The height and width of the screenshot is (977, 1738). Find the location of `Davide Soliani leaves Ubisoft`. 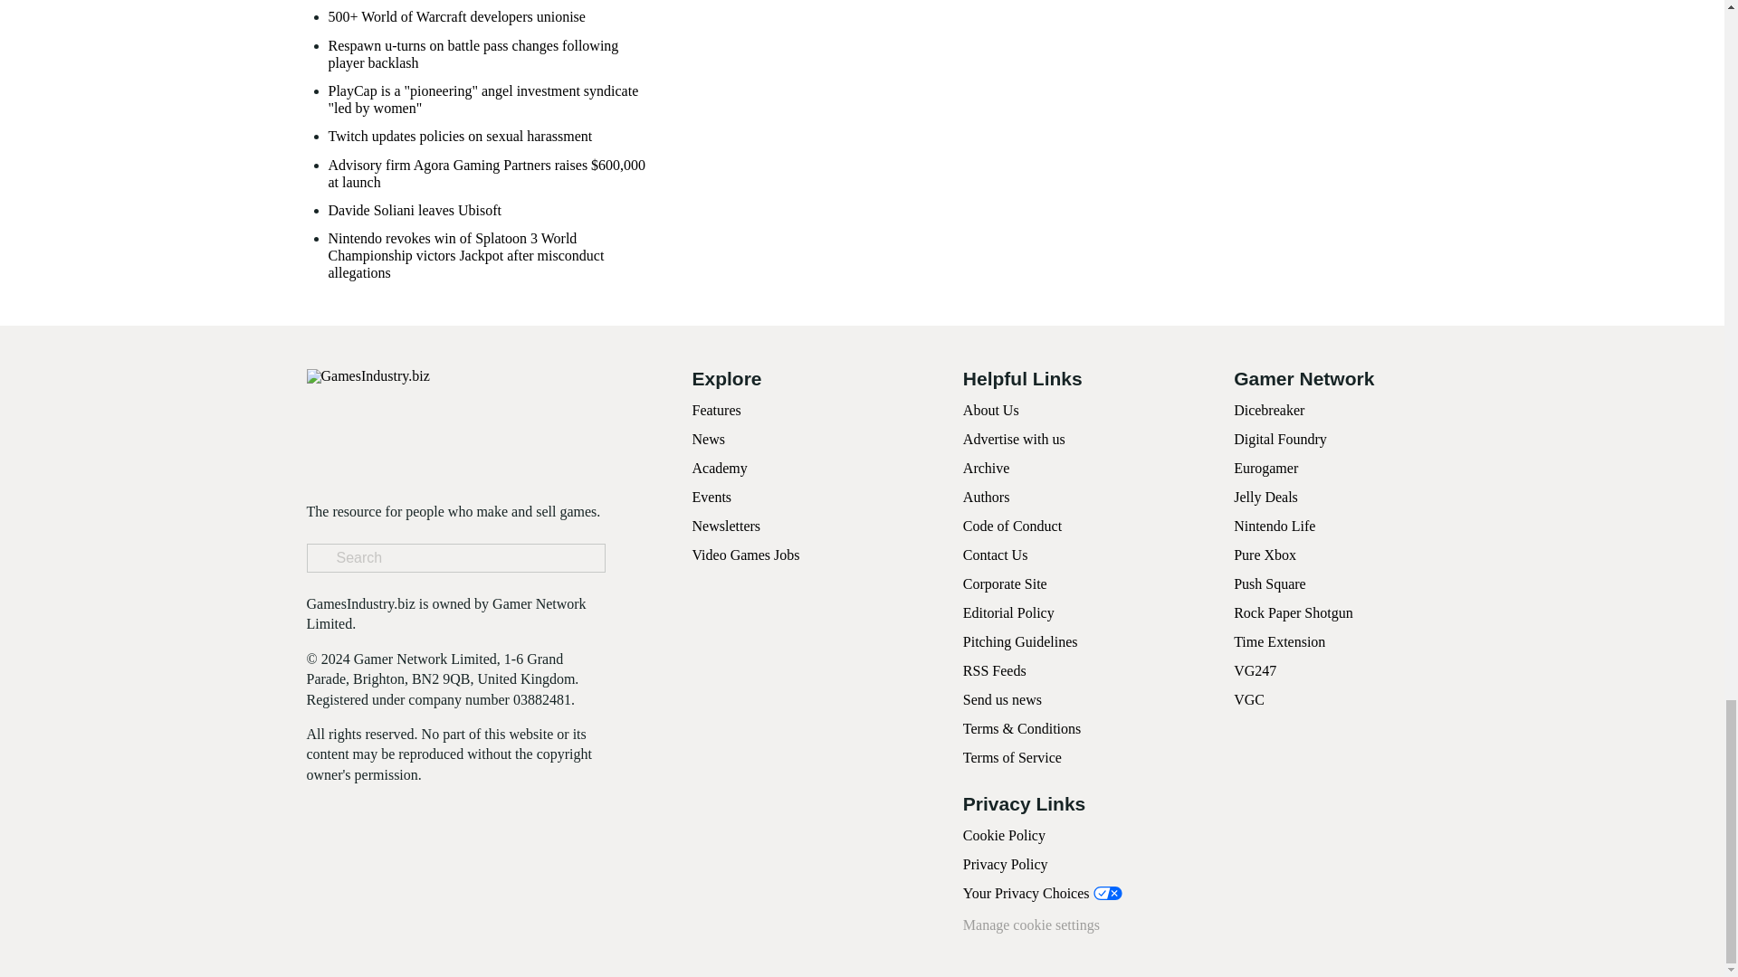

Davide Soliani leaves Ubisoft is located at coordinates (415, 210).